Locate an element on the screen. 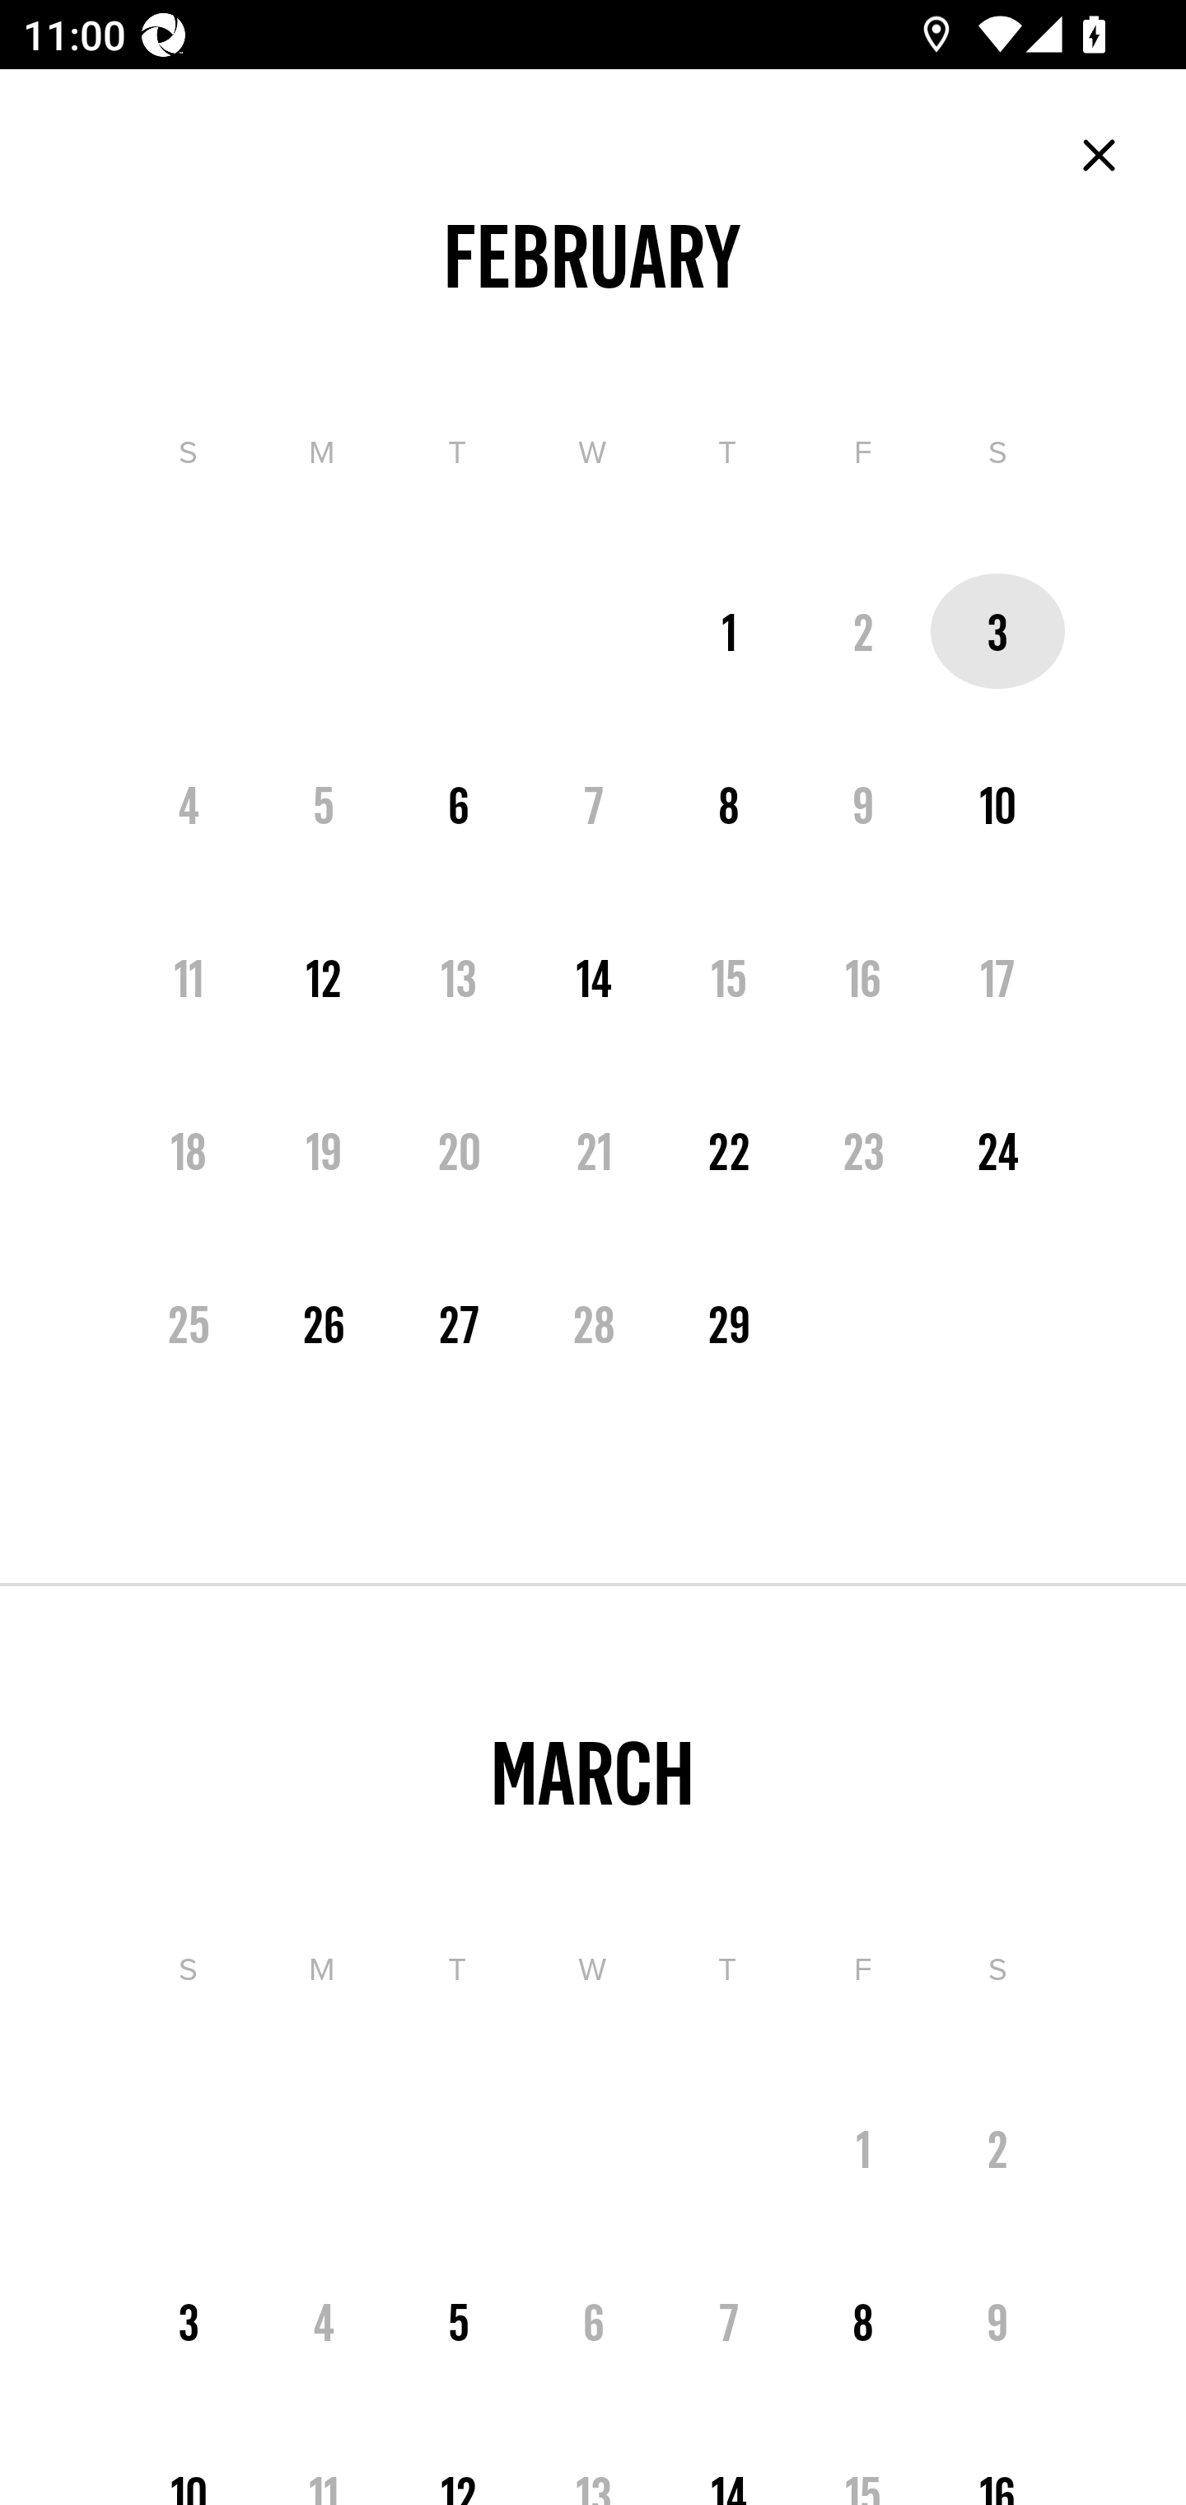  28 is located at coordinates (594, 1323).